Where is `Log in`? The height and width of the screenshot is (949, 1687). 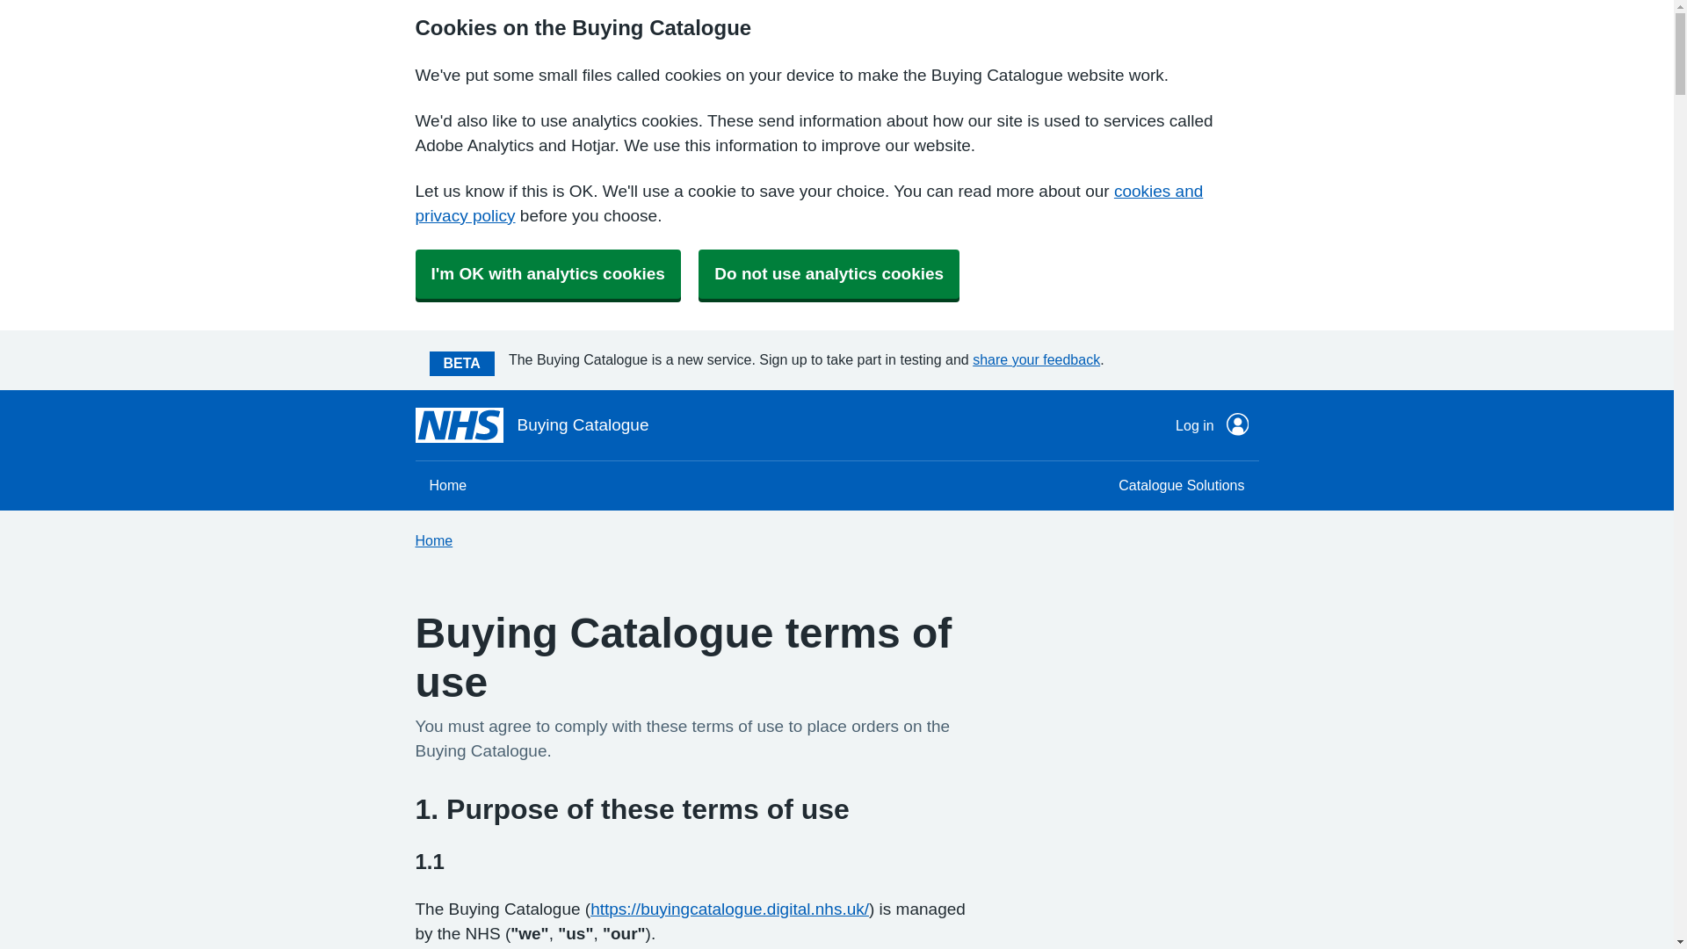 Log in is located at coordinates (1212, 425).